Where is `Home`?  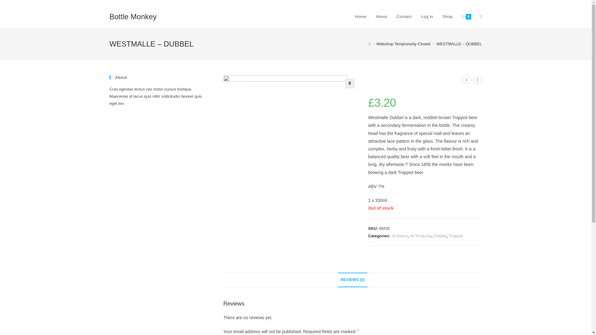 Home is located at coordinates (360, 17).